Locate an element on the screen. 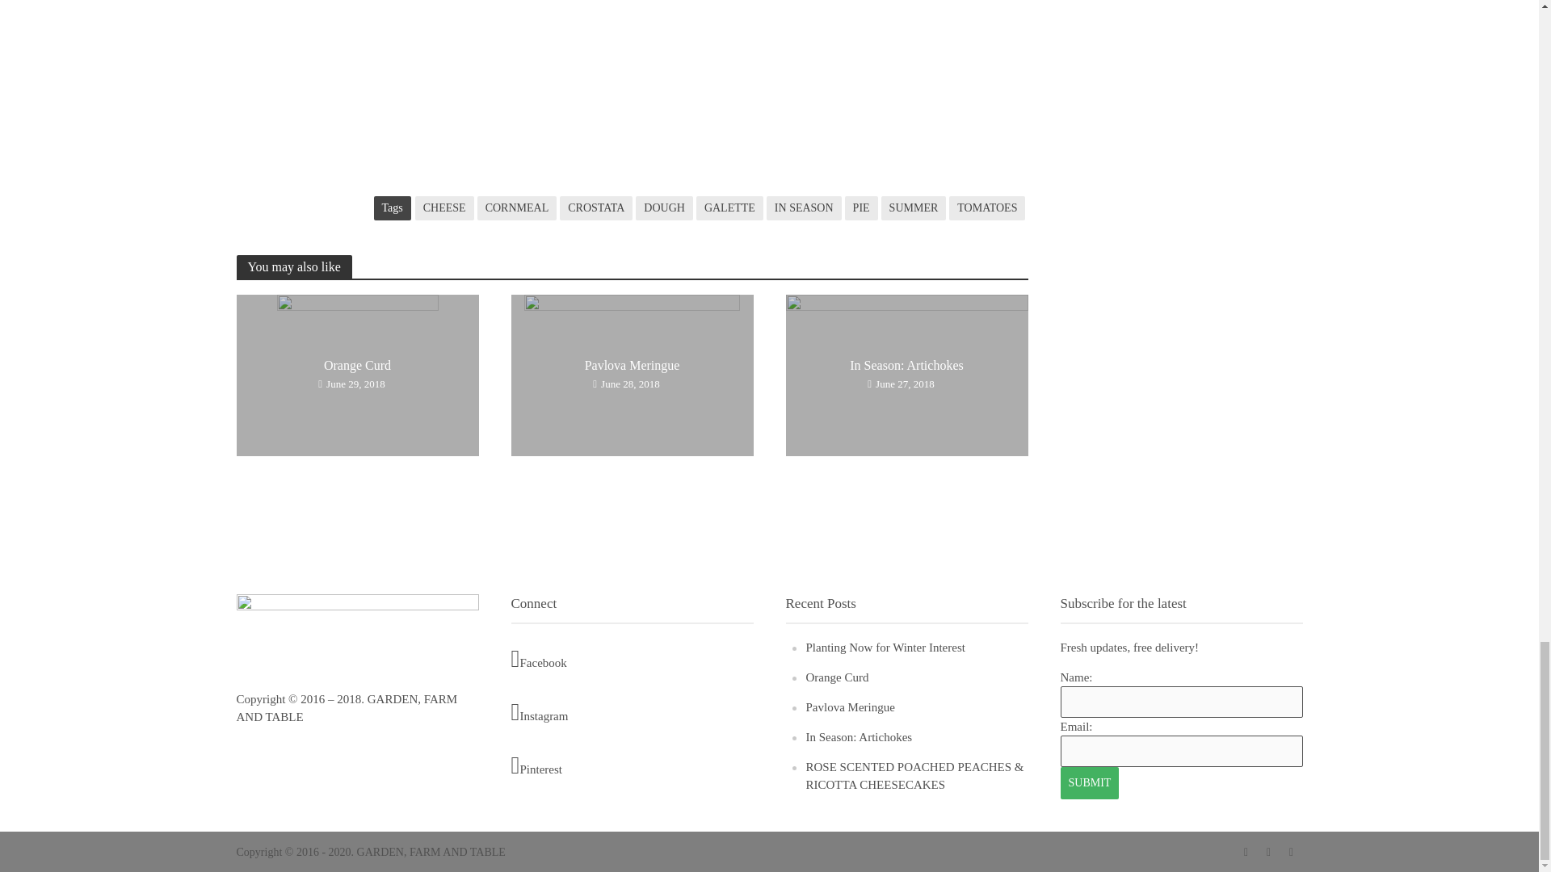 Image resolution: width=1551 pixels, height=872 pixels. In Season: Artichokes is located at coordinates (906, 373).